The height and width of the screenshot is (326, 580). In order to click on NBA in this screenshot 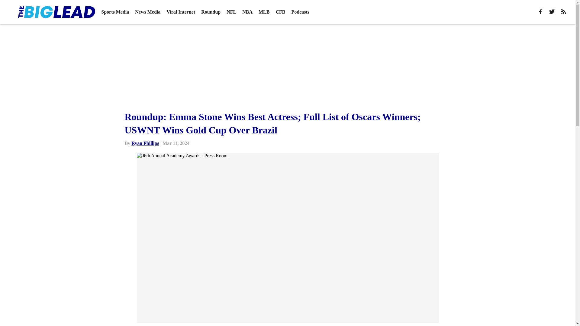, I will do `click(247, 12)`.